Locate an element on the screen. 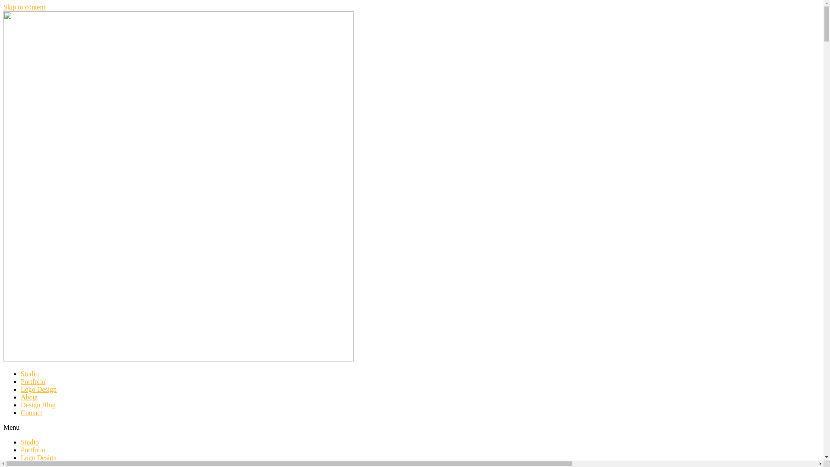 This screenshot has height=467, width=830. Design Blog is located at coordinates (38, 405).